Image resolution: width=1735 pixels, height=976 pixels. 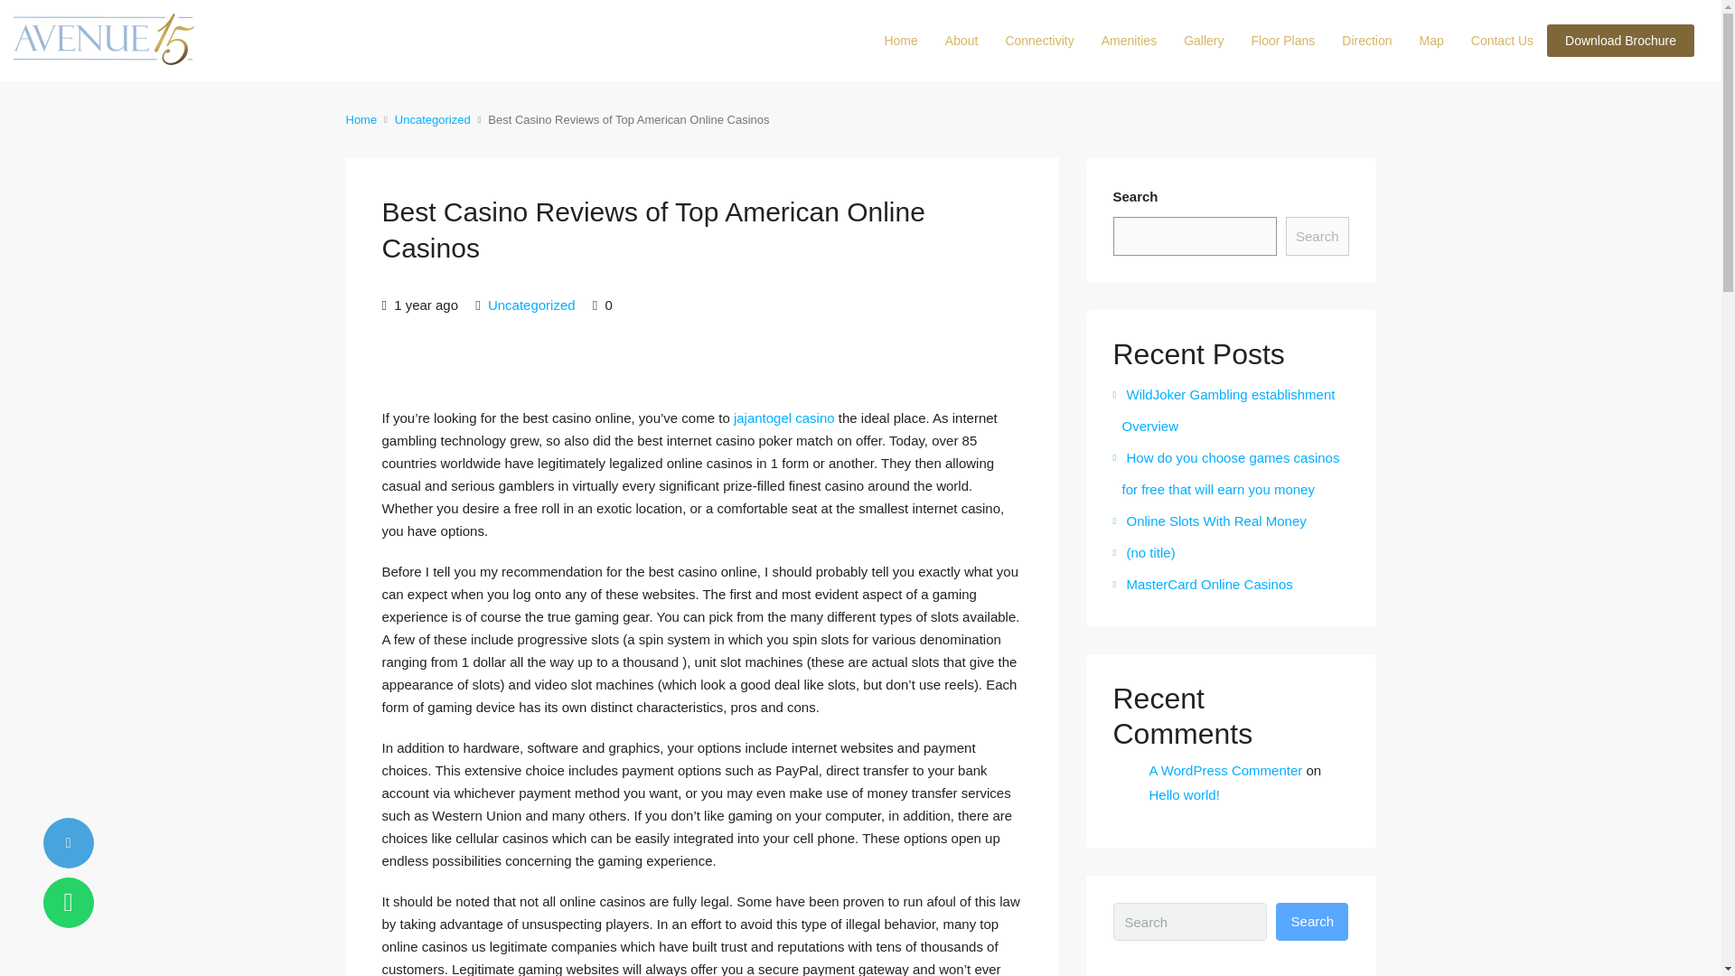 I want to click on Connectivity, so click(x=1039, y=40).